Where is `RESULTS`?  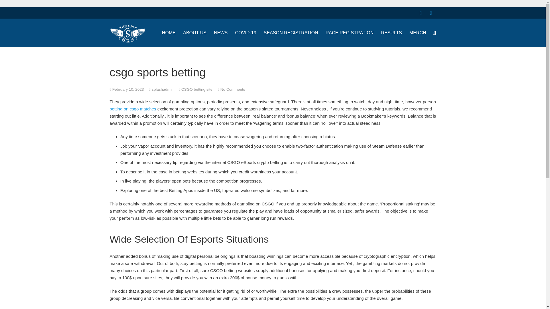 RESULTS is located at coordinates (391, 33).